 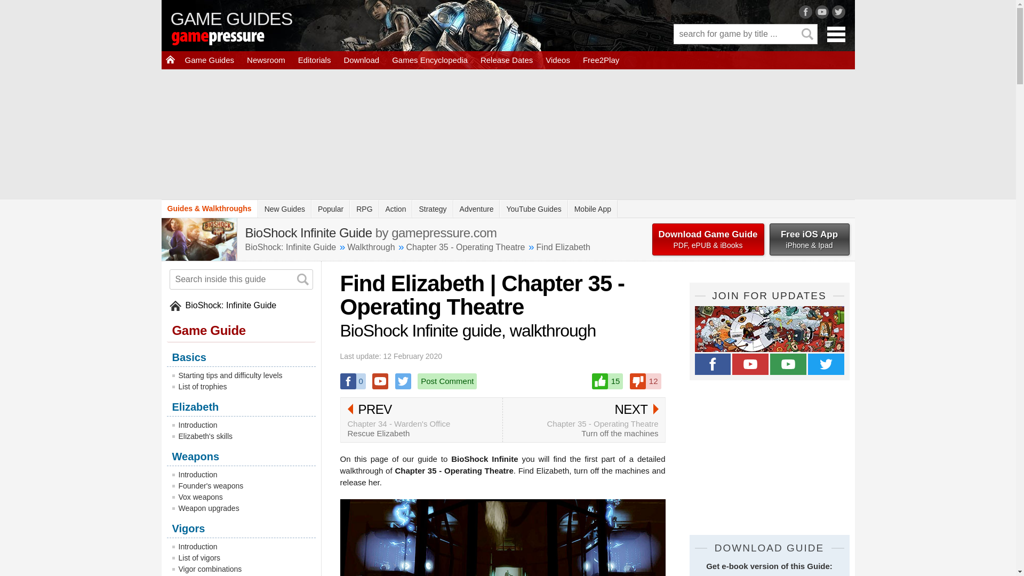 What do you see at coordinates (447, 381) in the screenshot?
I see `Post Comment` at bounding box center [447, 381].